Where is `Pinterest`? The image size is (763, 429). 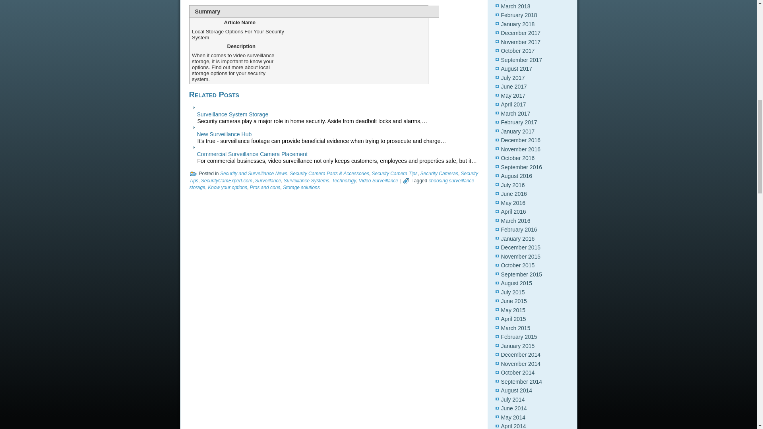
Pinterest is located at coordinates (211, 1).